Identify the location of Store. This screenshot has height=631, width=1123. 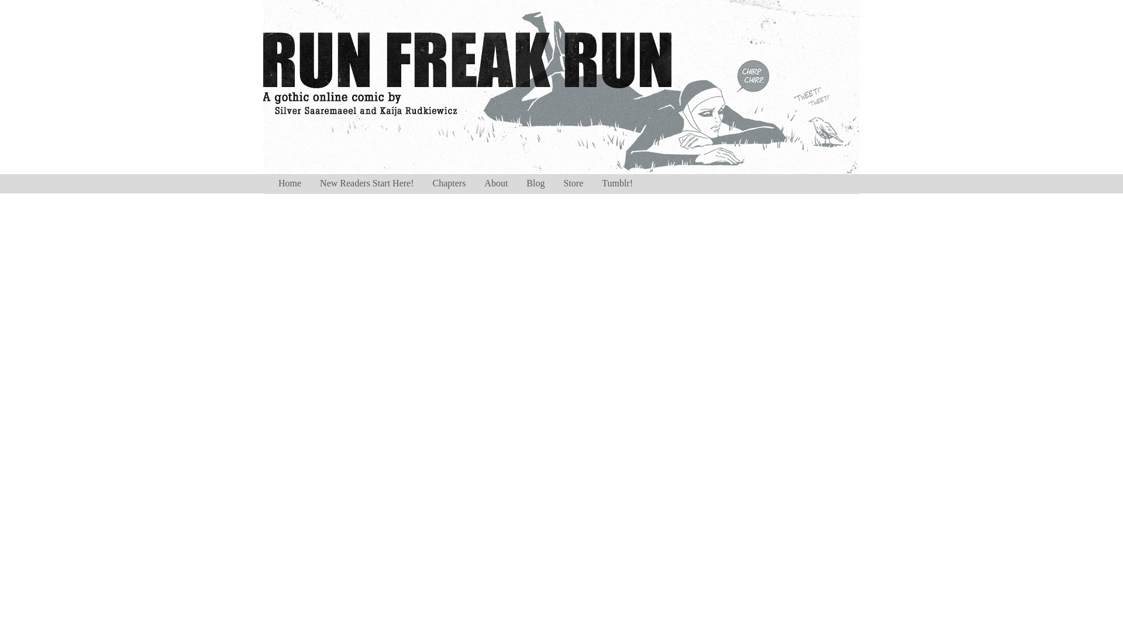
(573, 183).